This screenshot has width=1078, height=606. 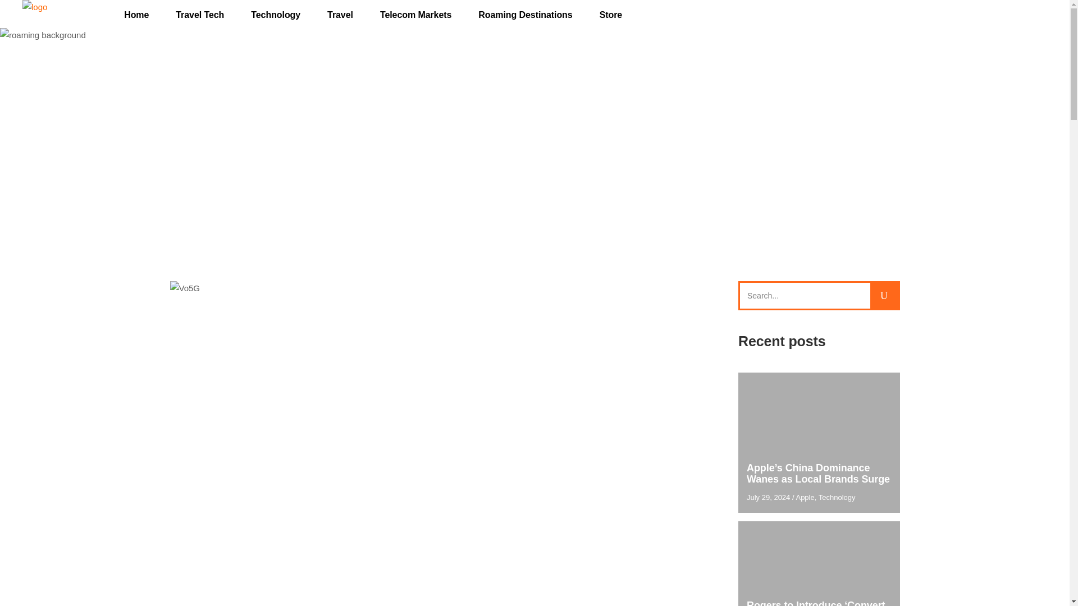 I want to click on Technology, so click(x=275, y=15).